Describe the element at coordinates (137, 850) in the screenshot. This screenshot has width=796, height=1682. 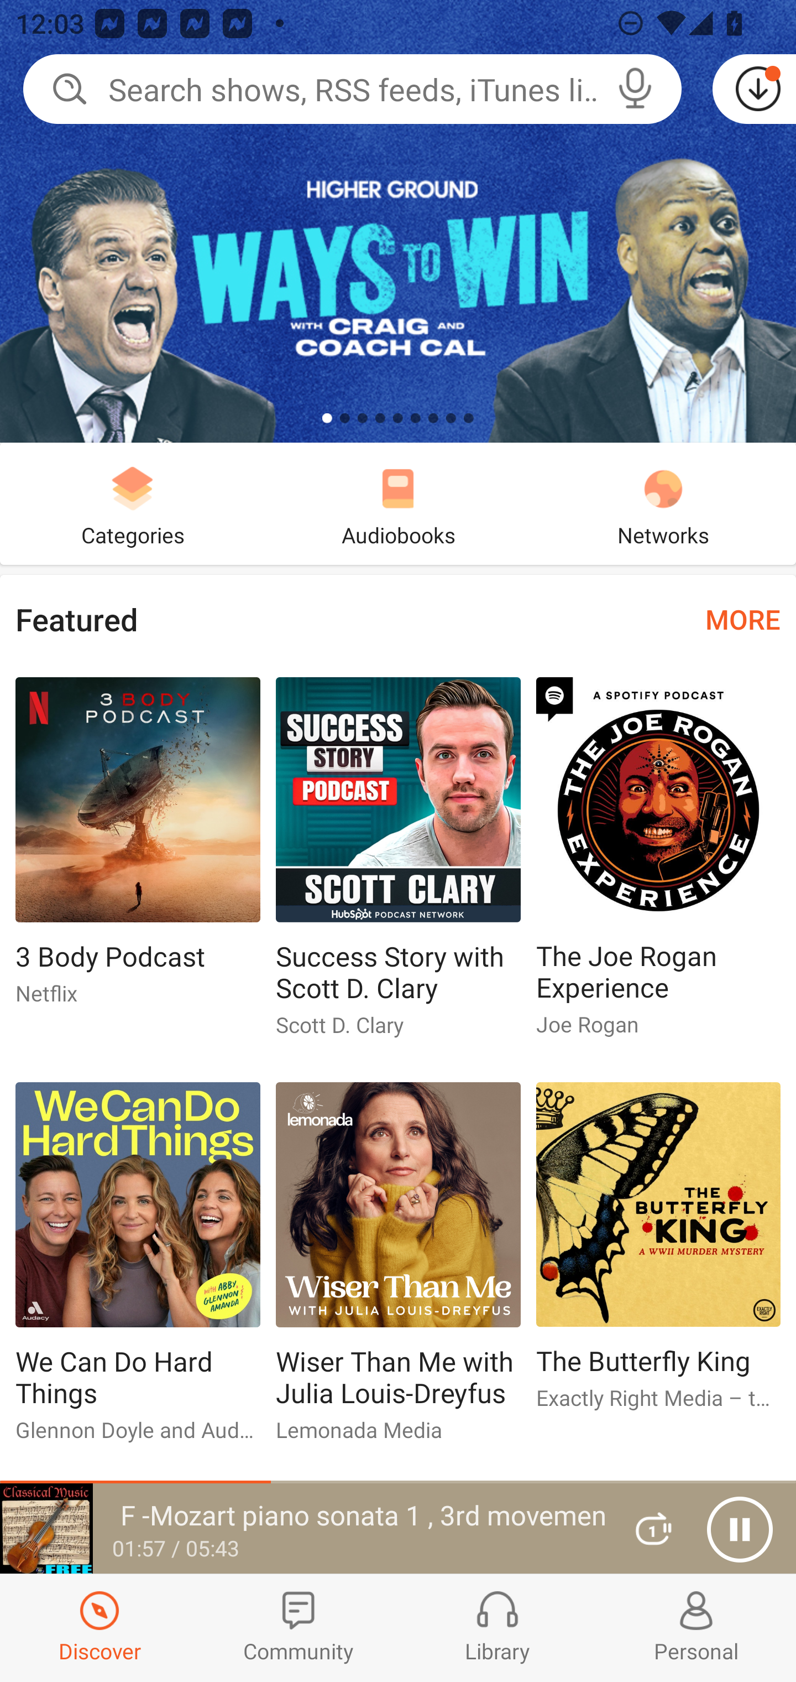
I see `3 Body Podcast 3 Body Podcast Netflix` at that location.